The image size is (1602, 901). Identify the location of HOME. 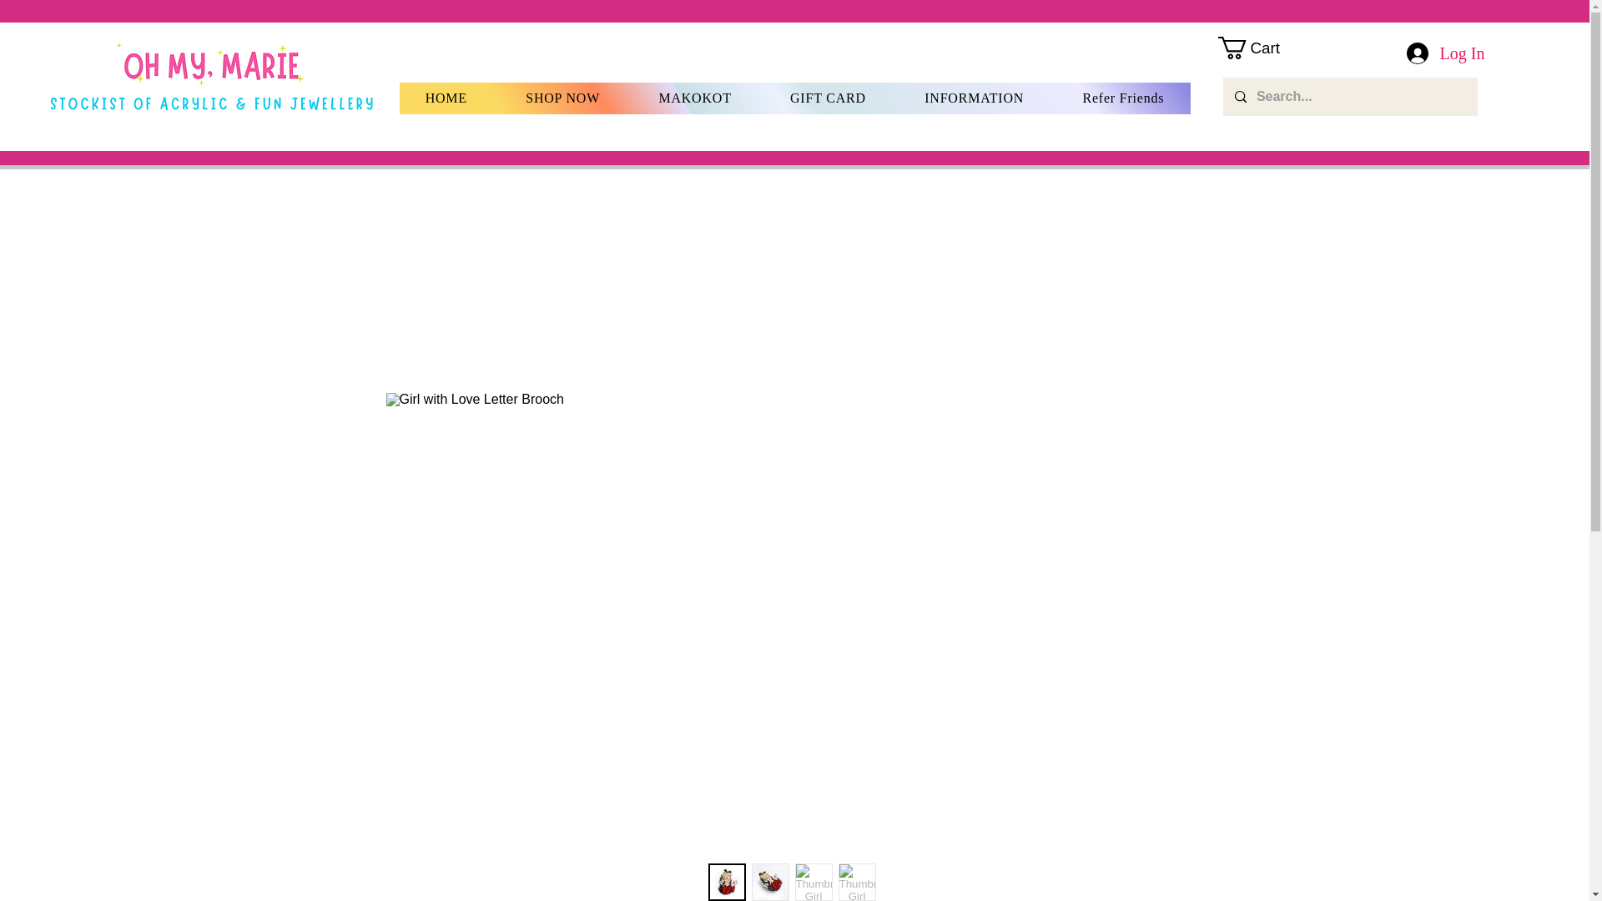
(446, 98).